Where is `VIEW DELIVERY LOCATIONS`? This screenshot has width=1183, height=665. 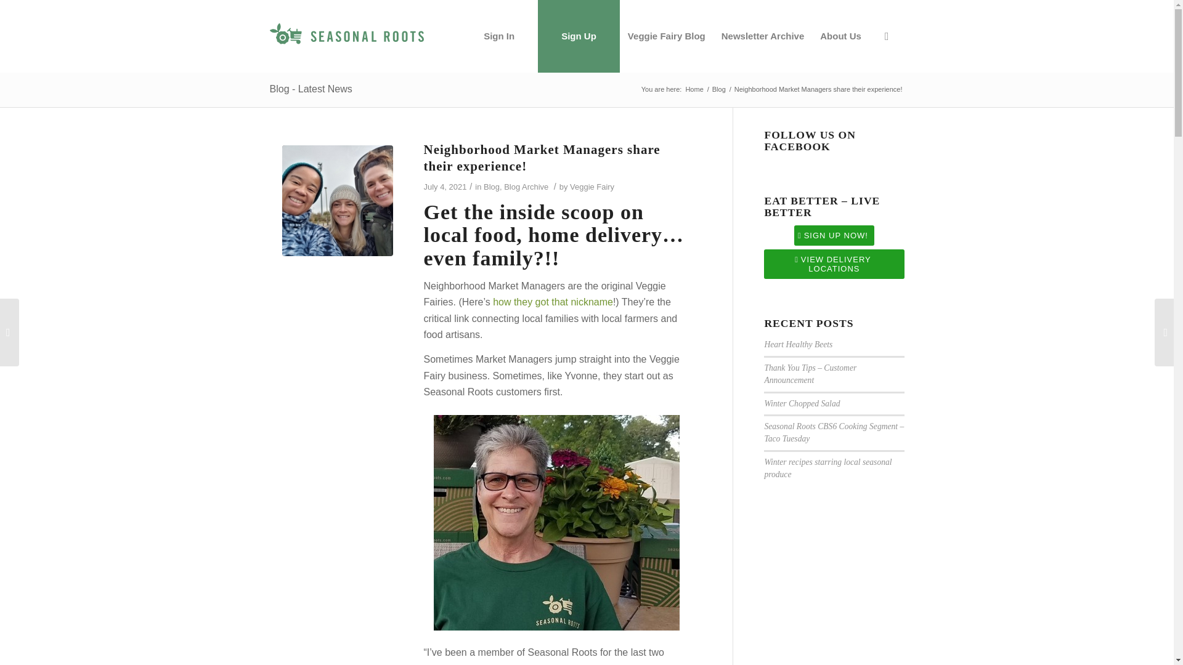 VIEW DELIVERY LOCATIONS is located at coordinates (834, 264).